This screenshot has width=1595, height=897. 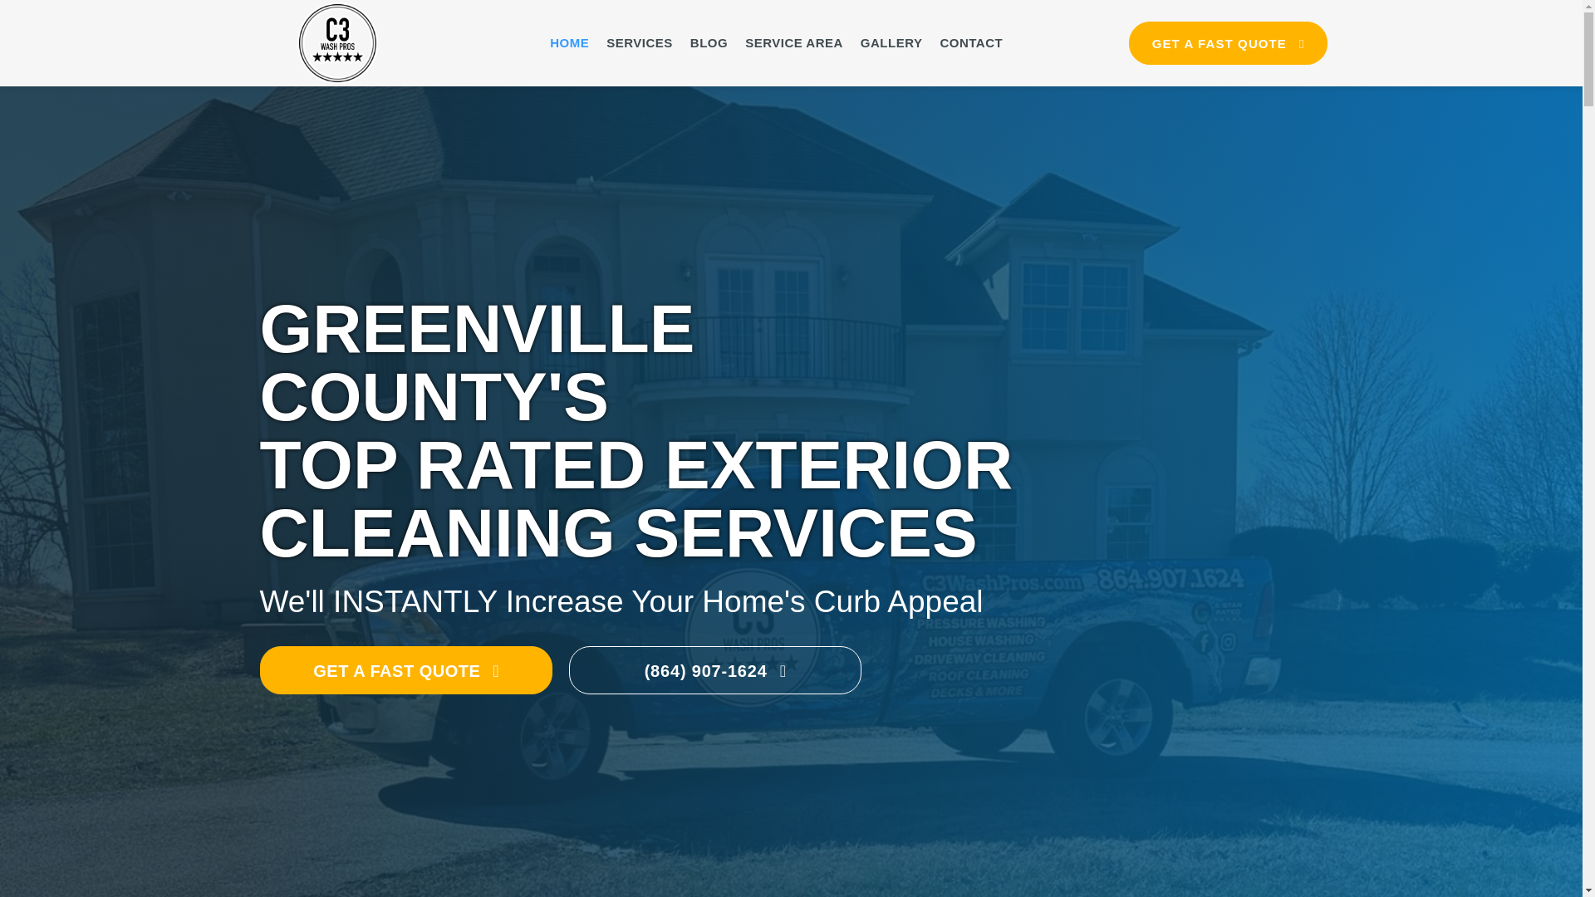 What do you see at coordinates (794, 43) in the screenshot?
I see `SERVICE AREA` at bounding box center [794, 43].